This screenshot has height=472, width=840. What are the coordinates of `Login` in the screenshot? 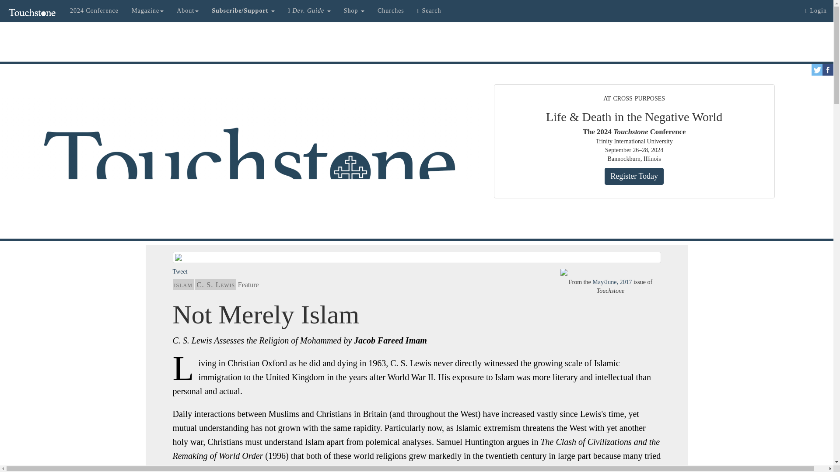 It's located at (815, 10).